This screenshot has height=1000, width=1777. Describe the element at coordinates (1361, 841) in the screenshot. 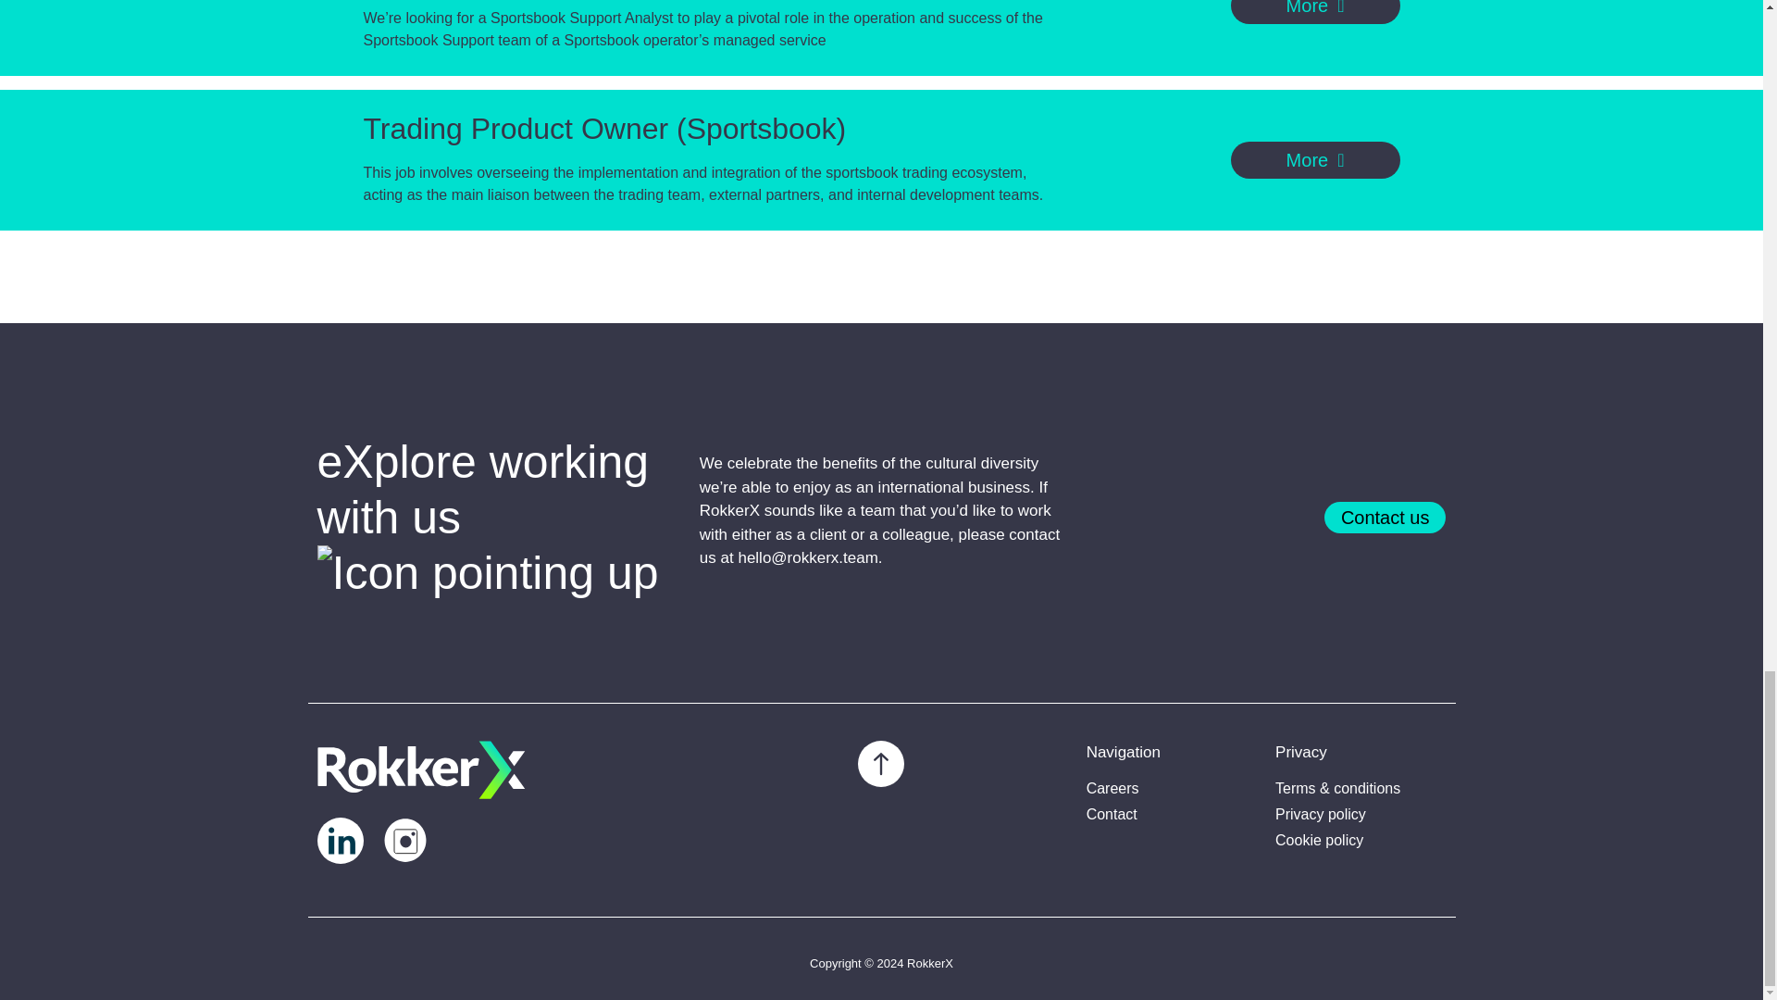

I see `Cookie policy` at that location.